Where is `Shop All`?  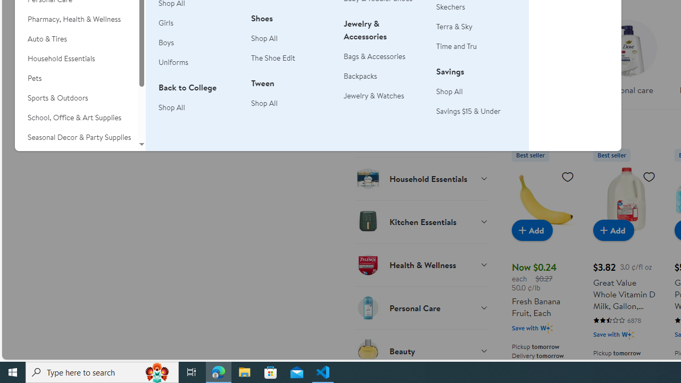
Shop All is located at coordinates (450, 91).